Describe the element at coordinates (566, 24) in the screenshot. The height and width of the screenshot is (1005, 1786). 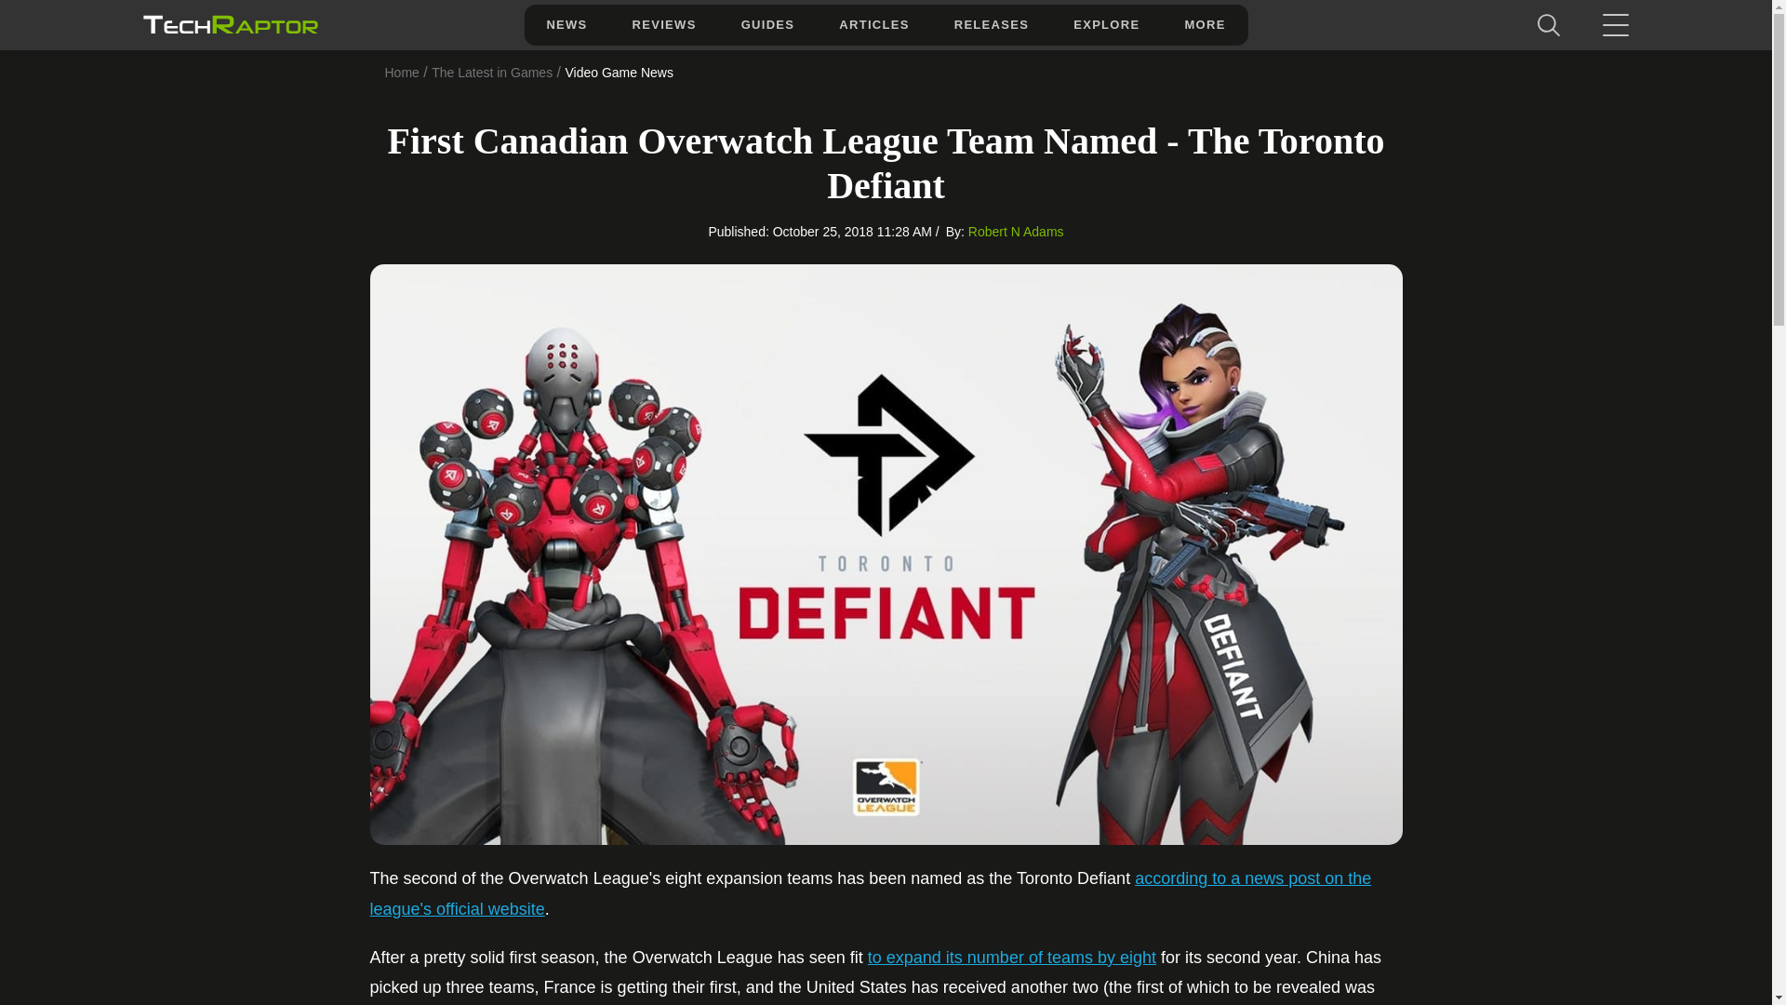
I see `NEWS` at that location.